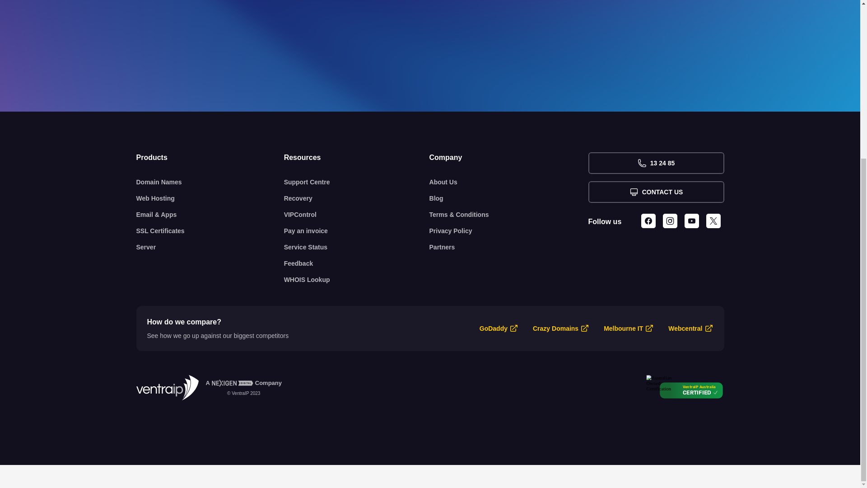 The image size is (867, 488). I want to click on GoDaddy, so click(493, 328).